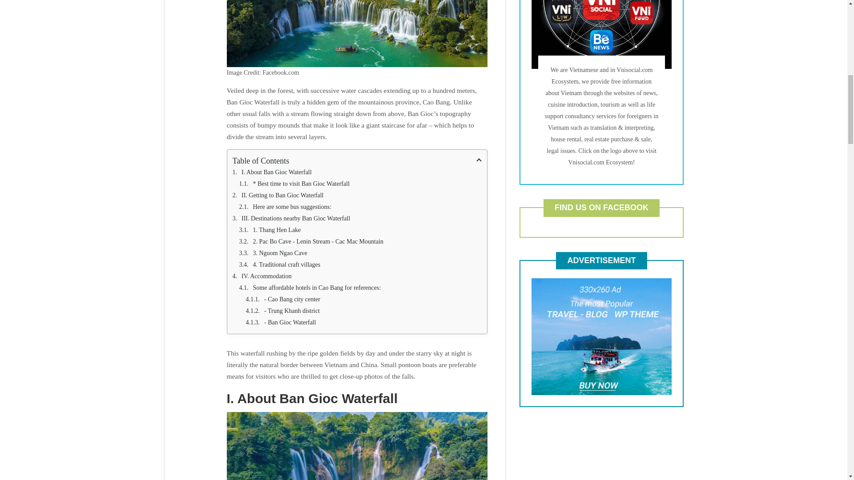 This screenshot has width=854, height=480. Describe the element at coordinates (357, 172) in the screenshot. I see `I. About Ban Gioc Waterfall` at that location.